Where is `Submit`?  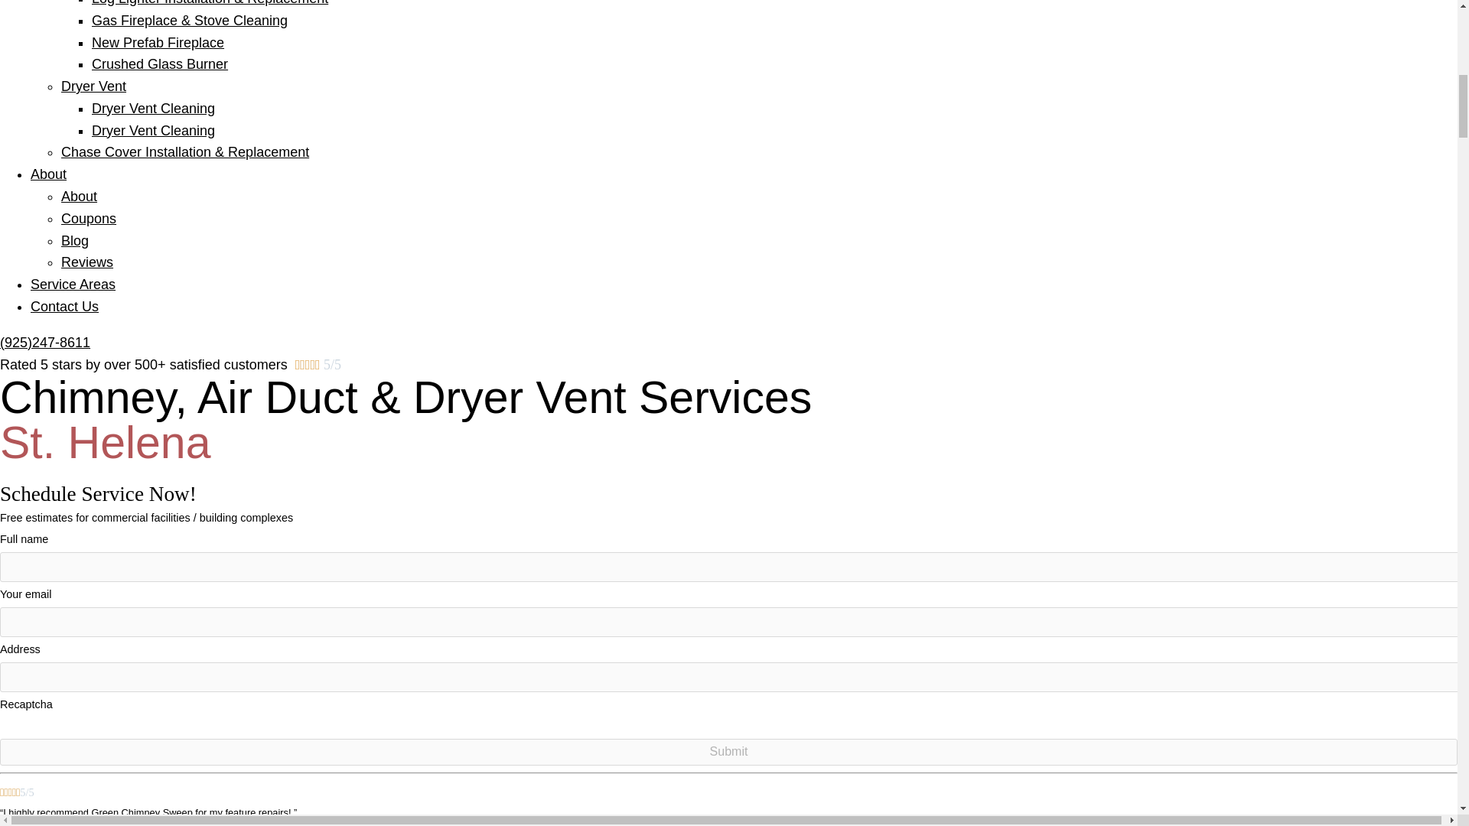
Submit is located at coordinates (728, 752).